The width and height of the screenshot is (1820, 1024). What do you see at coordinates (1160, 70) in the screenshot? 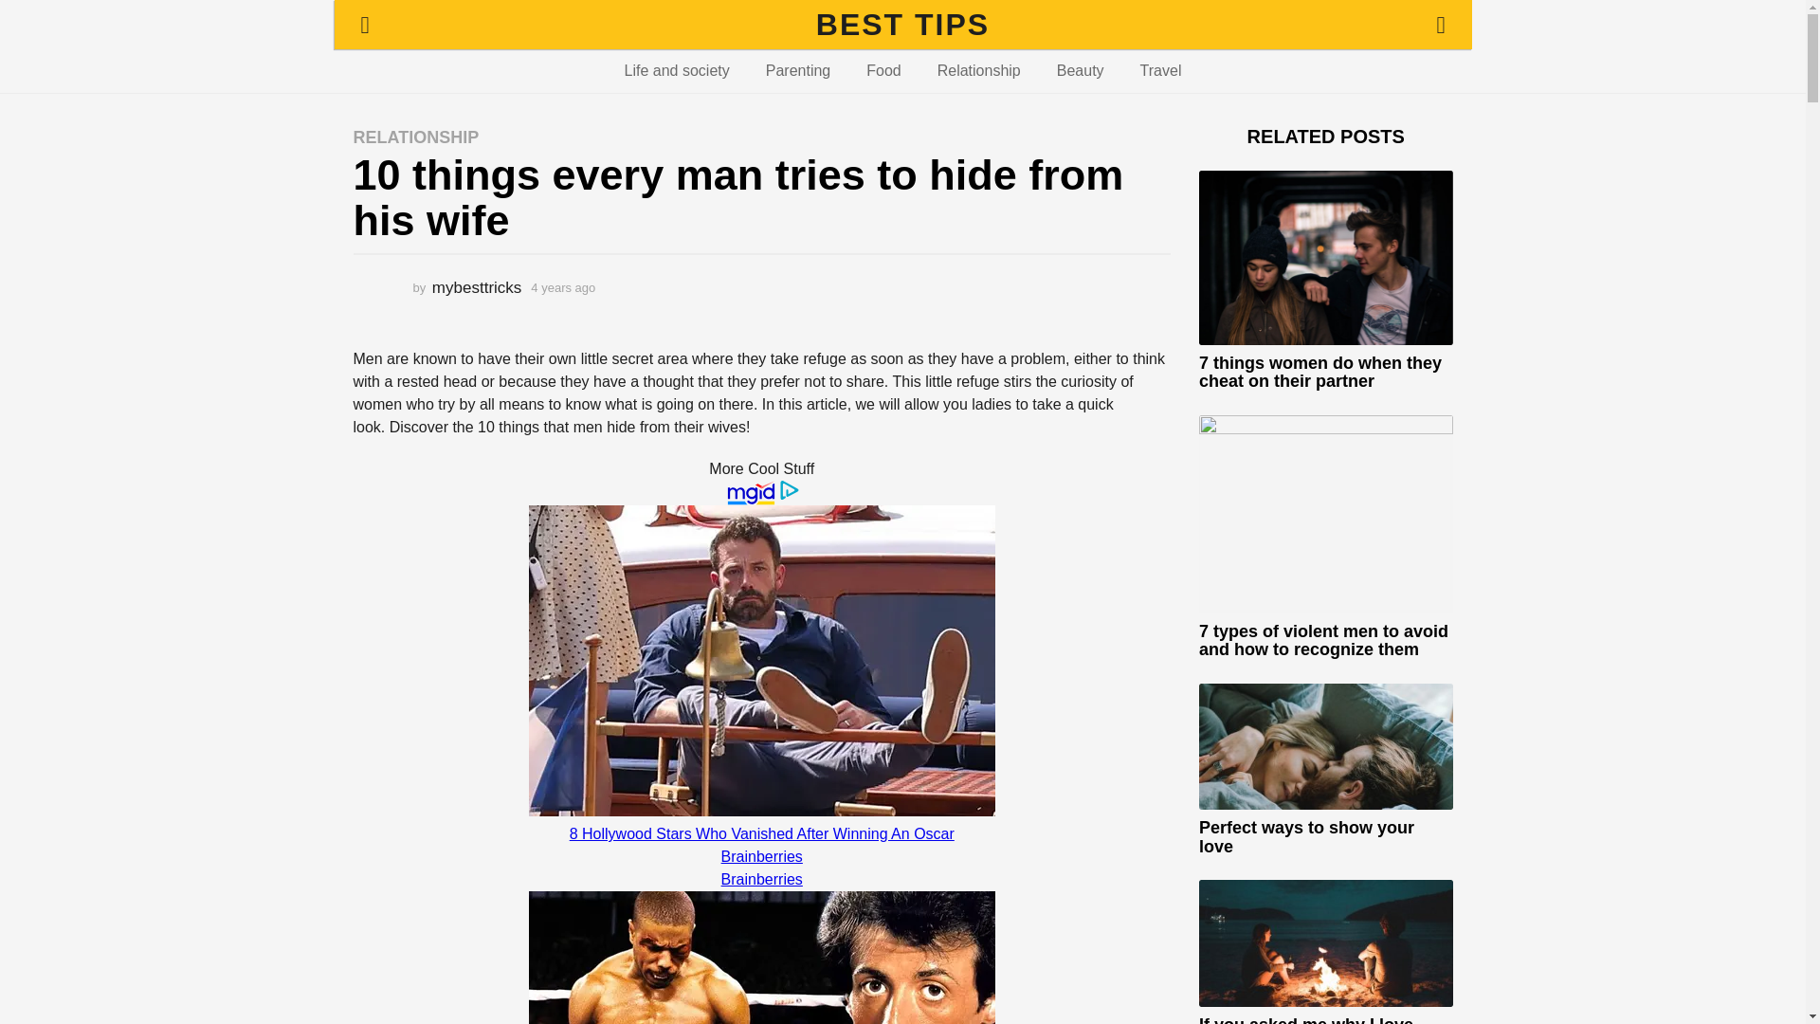
I see `Travel` at bounding box center [1160, 70].